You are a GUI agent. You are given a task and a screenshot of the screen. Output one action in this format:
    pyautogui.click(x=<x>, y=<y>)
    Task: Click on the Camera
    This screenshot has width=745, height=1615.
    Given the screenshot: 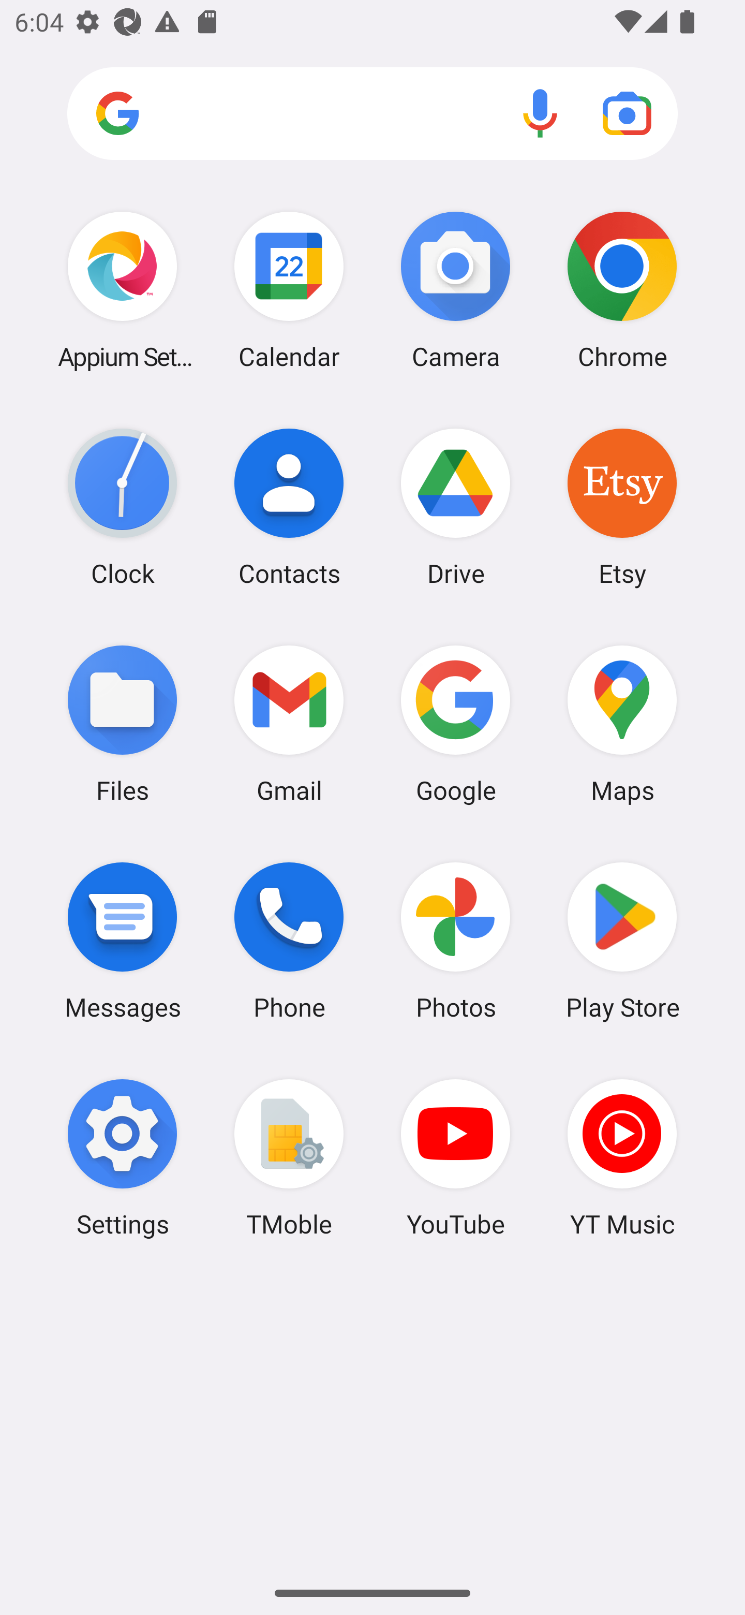 What is the action you would take?
    pyautogui.click(x=456, y=290)
    